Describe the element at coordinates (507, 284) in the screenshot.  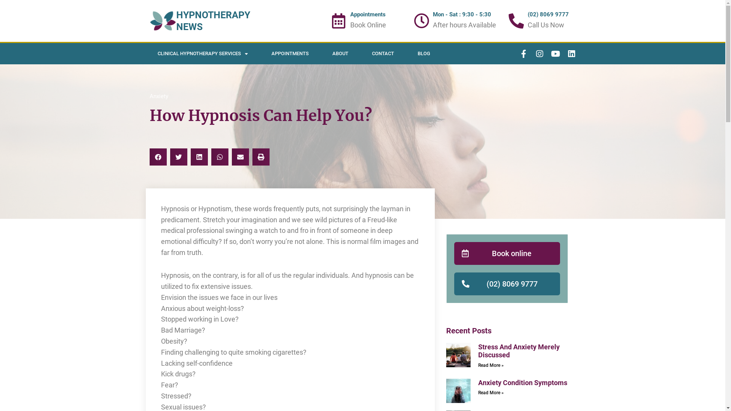
I see `(02) 8069 9777` at that location.